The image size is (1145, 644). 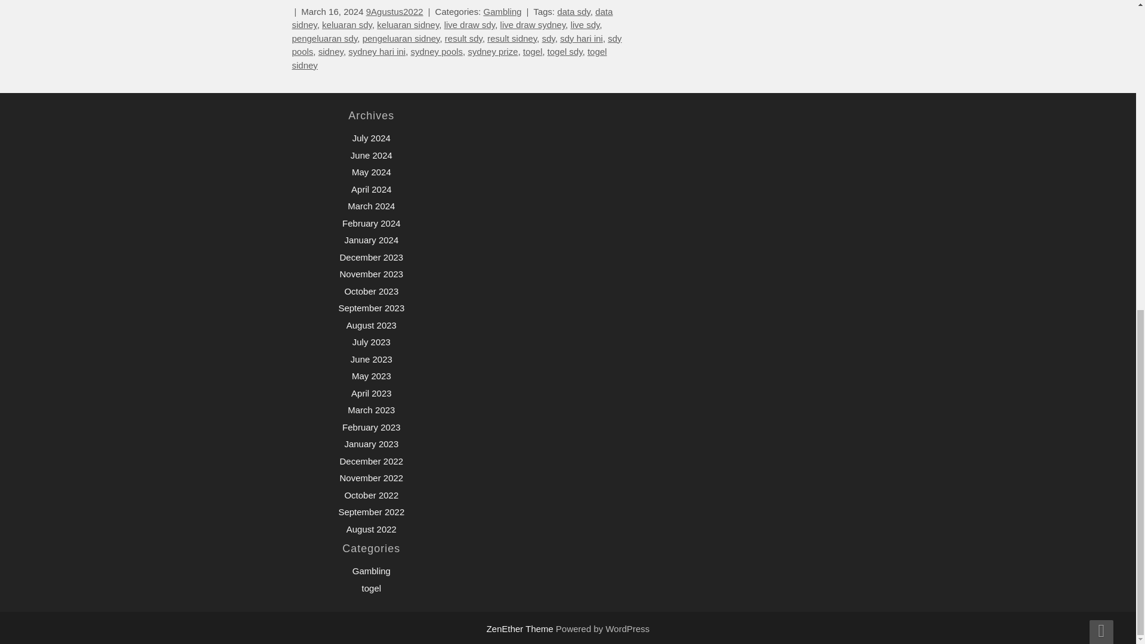 What do you see at coordinates (449, 58) in the screenshot?
I see `togel sidney` at bounding box center [449, 58].